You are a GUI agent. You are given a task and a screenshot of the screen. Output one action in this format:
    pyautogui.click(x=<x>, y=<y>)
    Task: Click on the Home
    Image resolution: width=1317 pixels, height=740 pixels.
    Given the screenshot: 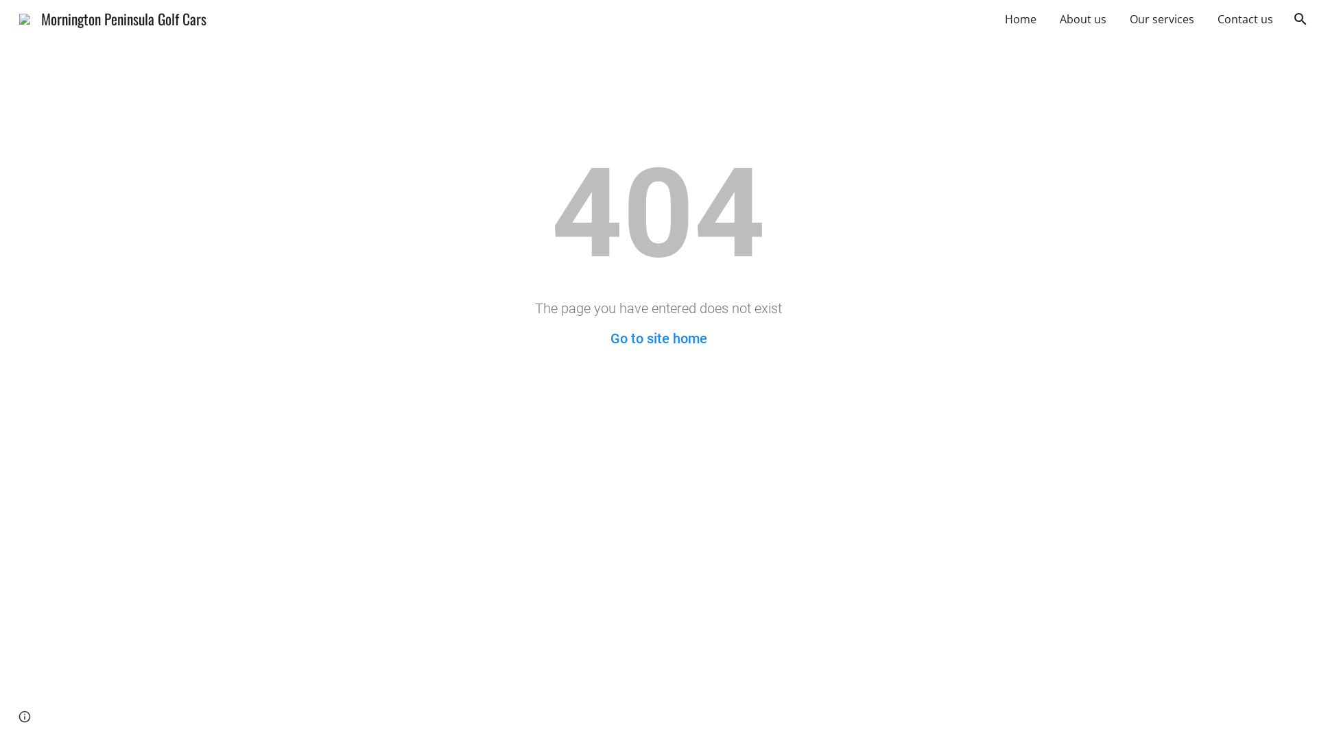 What is the action you would take?
    pyautogui.click(x=1021, y=19)
    